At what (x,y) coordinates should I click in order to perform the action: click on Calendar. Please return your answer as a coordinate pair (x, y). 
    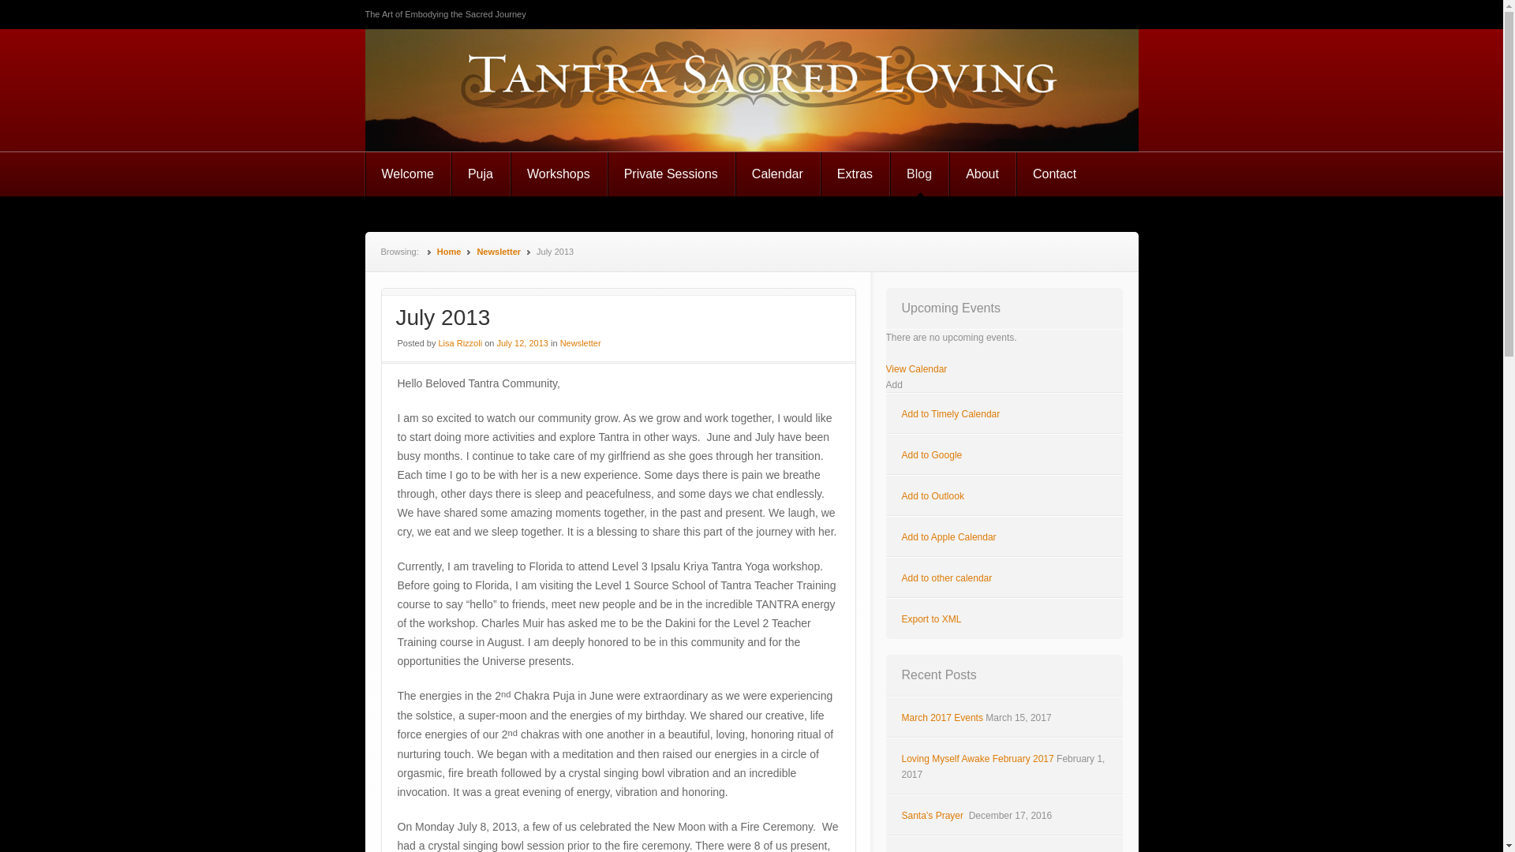
    Looking at the image, I should click on (778, 174).